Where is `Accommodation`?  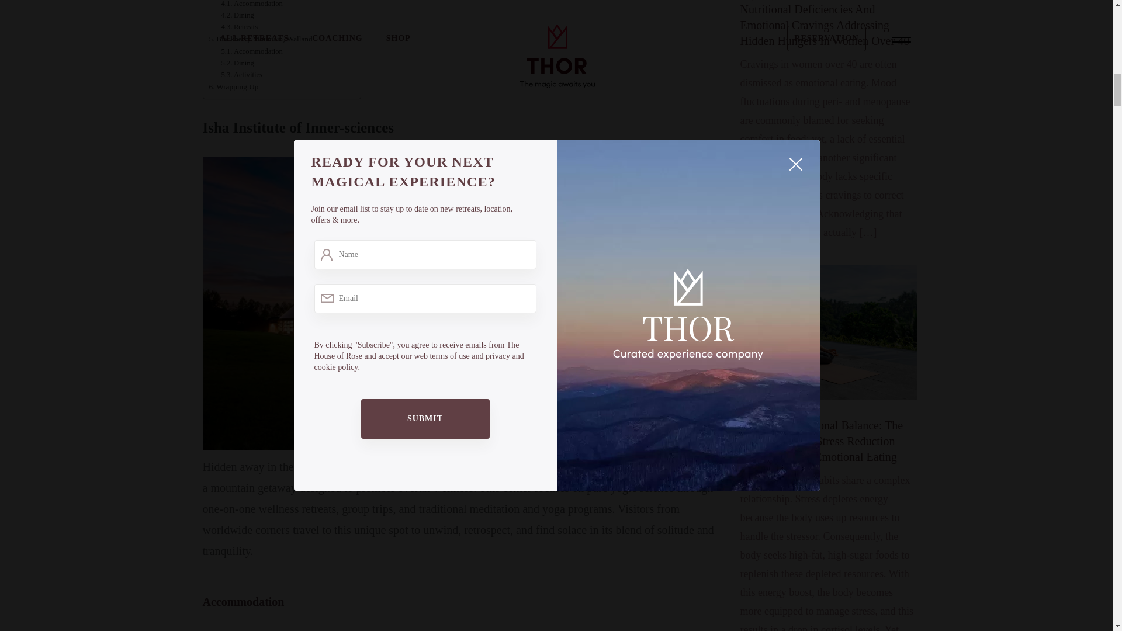 Accommodation is located at coordinates (251, 5).